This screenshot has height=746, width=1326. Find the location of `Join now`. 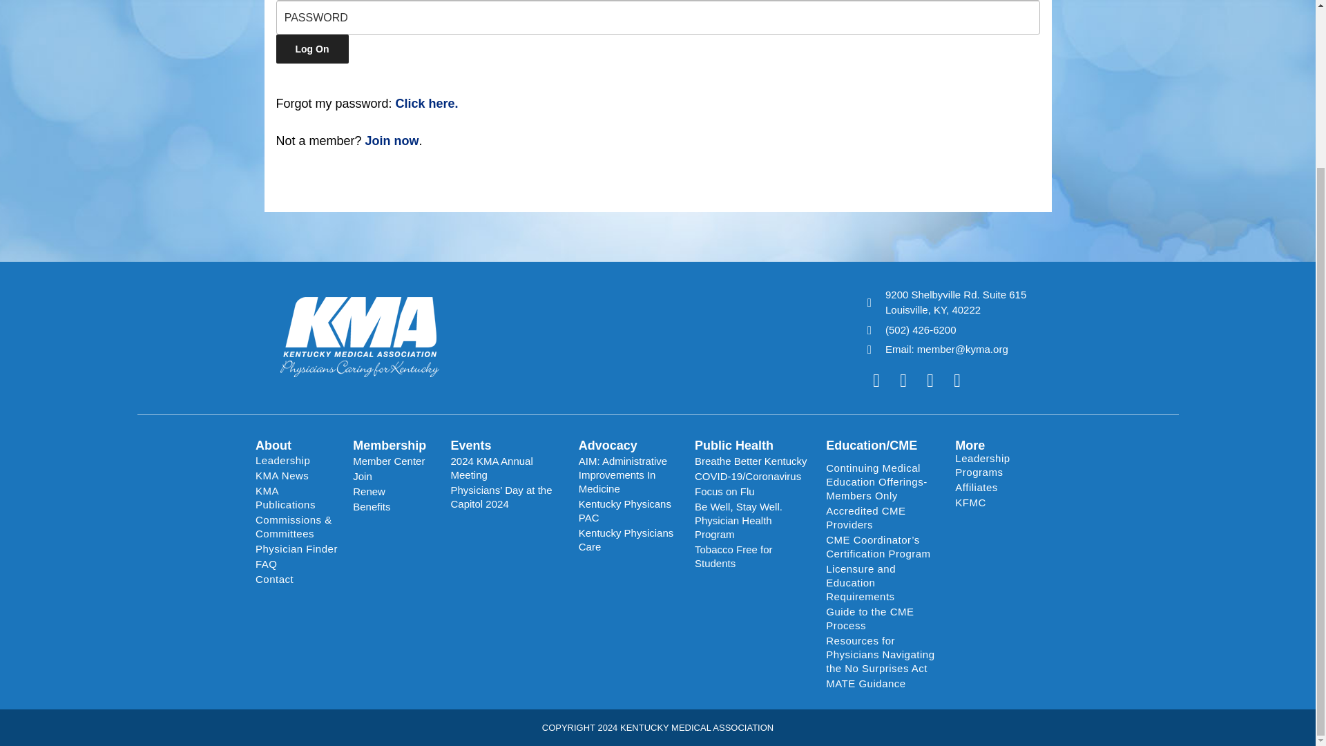

Join now is located at coordinates (392, 141).